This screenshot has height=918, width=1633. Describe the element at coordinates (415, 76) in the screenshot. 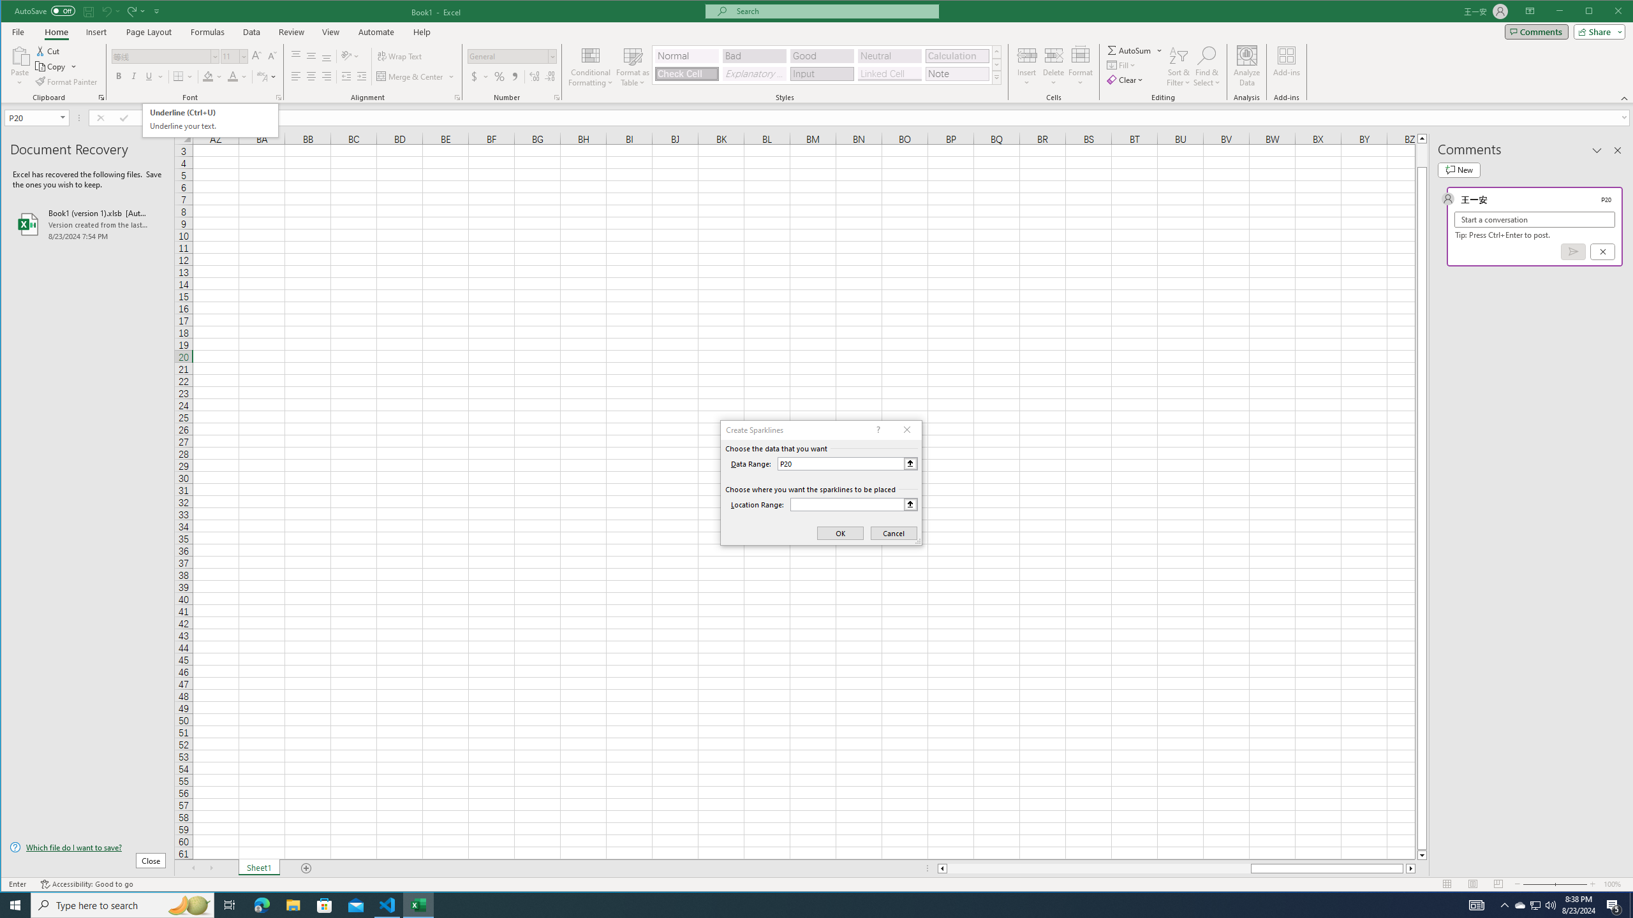

I see `Merge & Center` at that location.